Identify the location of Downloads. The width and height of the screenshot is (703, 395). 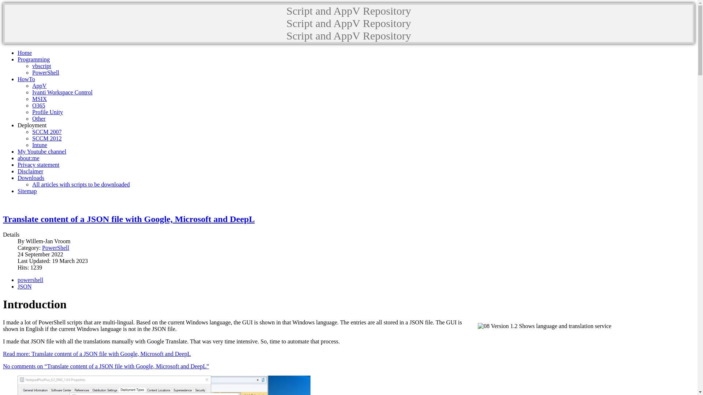
(31, 178).